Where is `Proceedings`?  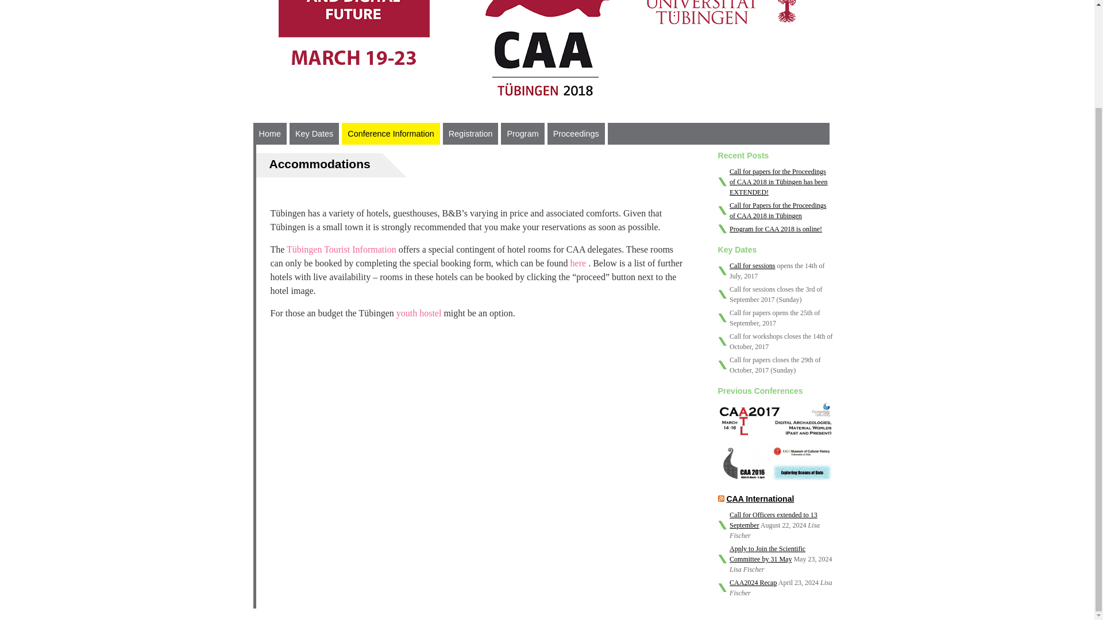
Proceedings is located at coordinates (576, 133).